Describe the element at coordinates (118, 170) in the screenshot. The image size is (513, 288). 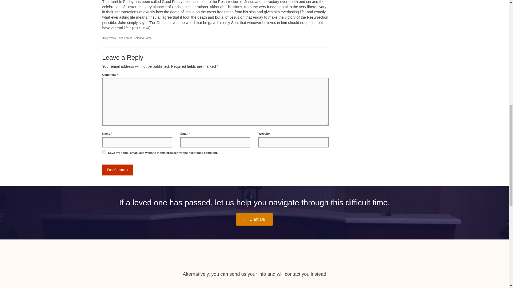
I see `Post Comment` at that location.